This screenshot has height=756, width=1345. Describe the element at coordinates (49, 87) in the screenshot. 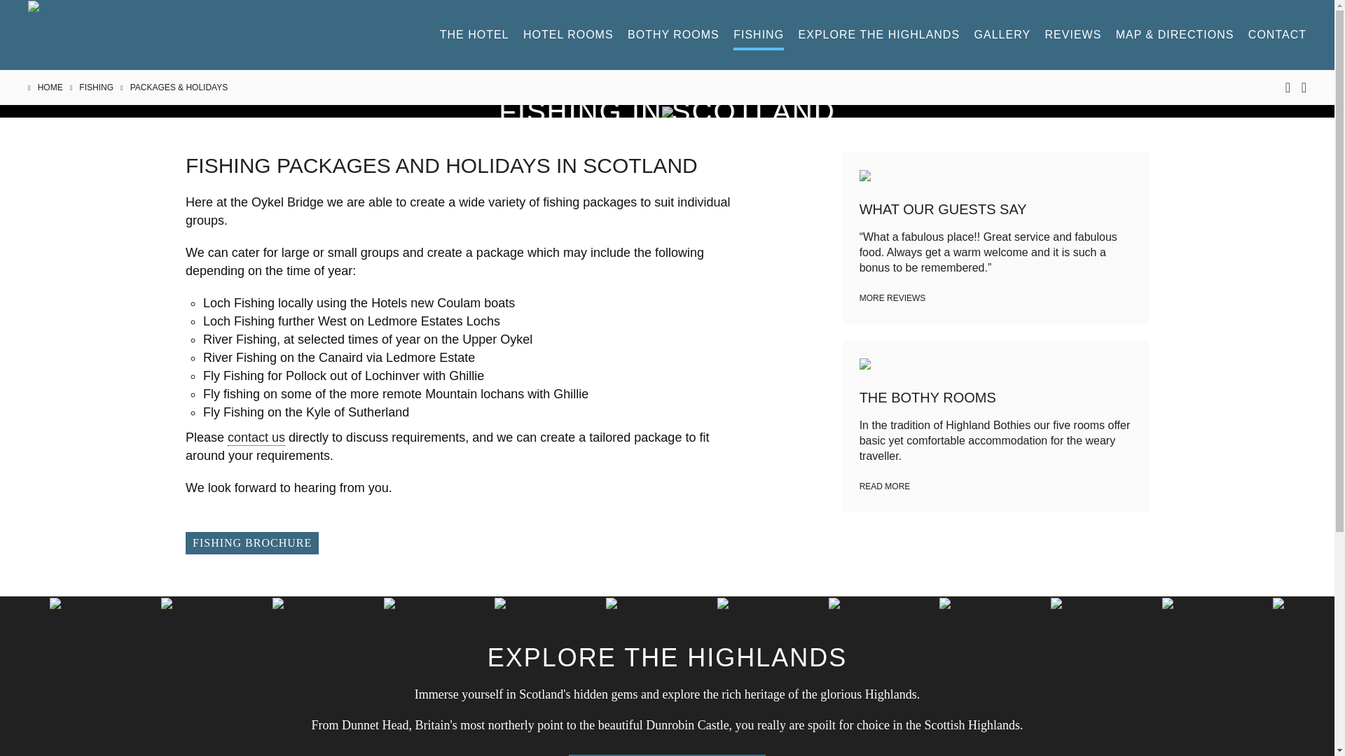

I see `HOME` at that location.